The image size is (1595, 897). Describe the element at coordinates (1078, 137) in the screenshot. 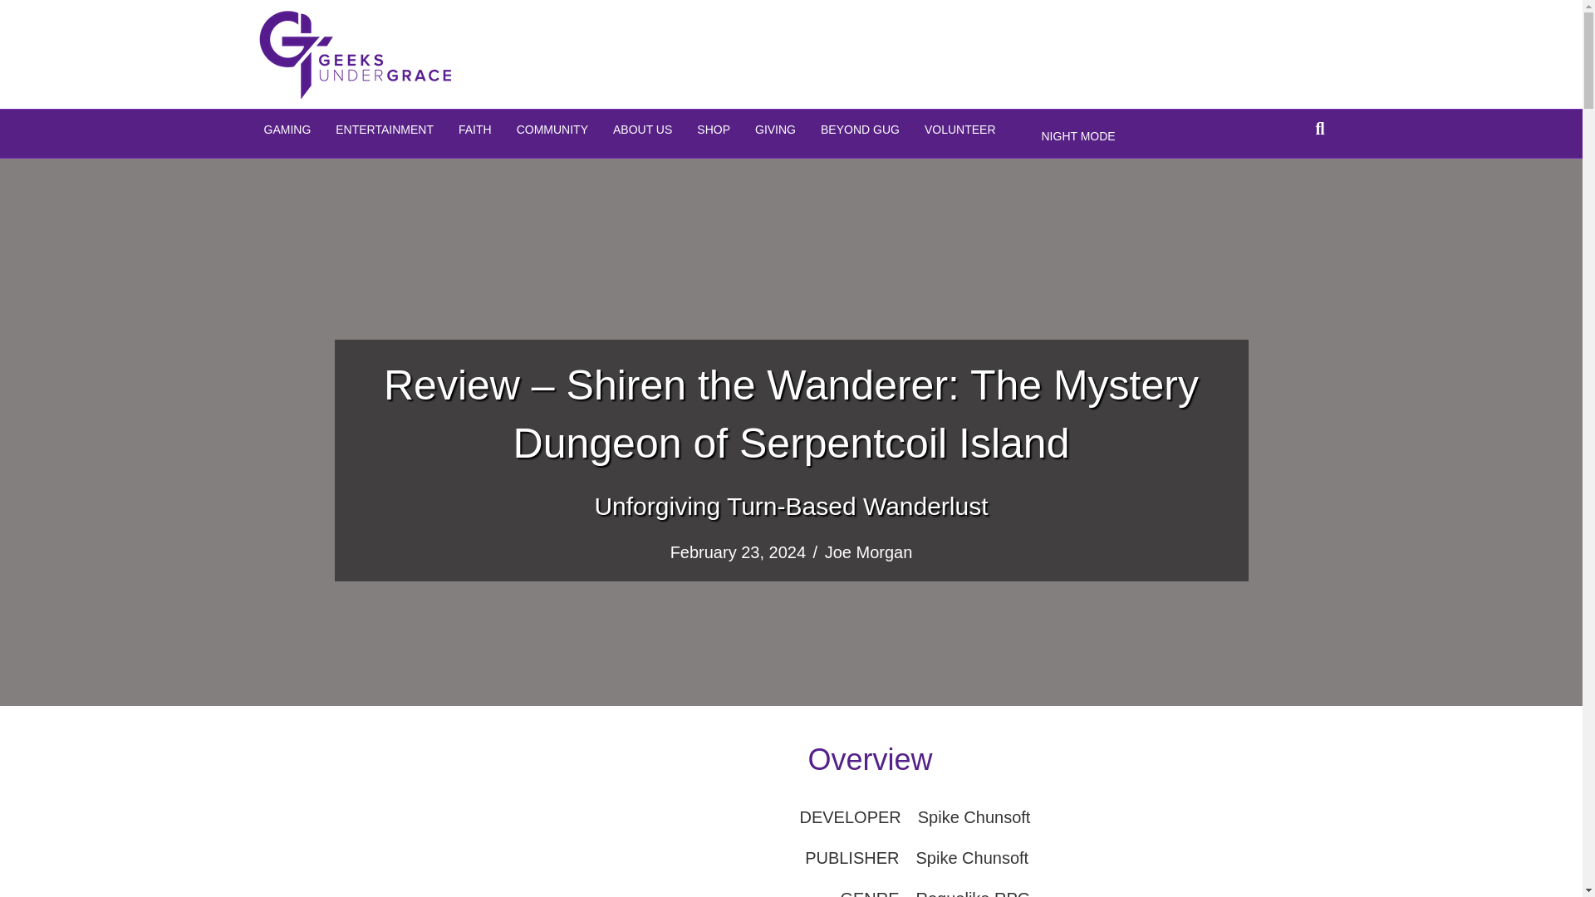

I see `NIGHT MODE` at that location.